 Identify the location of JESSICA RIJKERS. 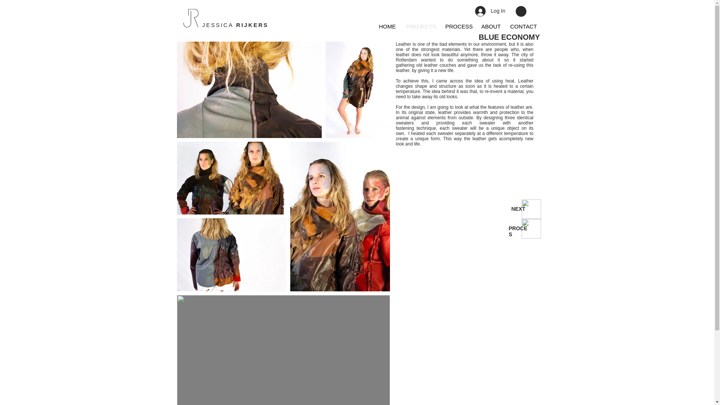
(235, 25).